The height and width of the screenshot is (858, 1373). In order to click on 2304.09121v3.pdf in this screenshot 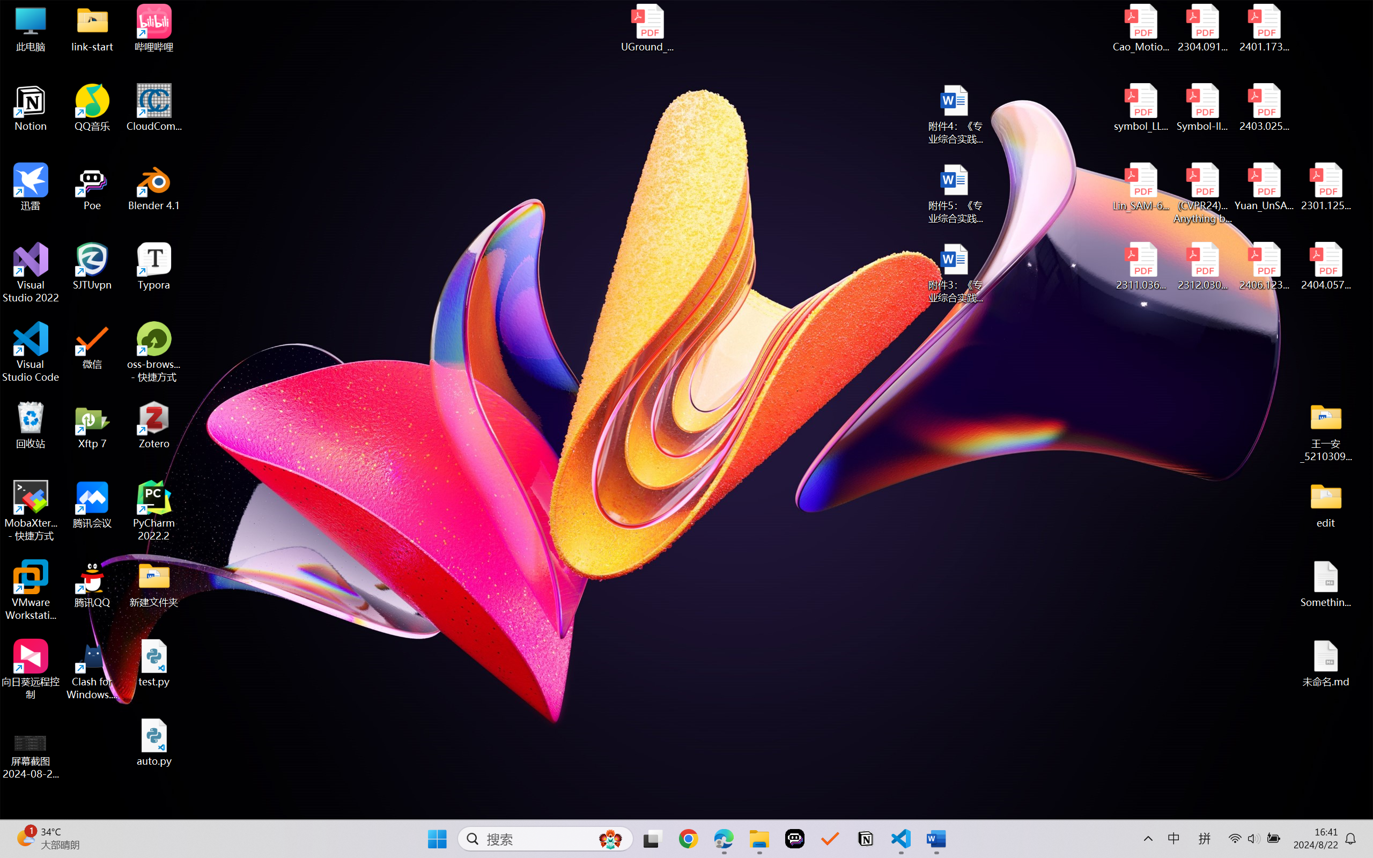, I will do `click(1202, 28)`.